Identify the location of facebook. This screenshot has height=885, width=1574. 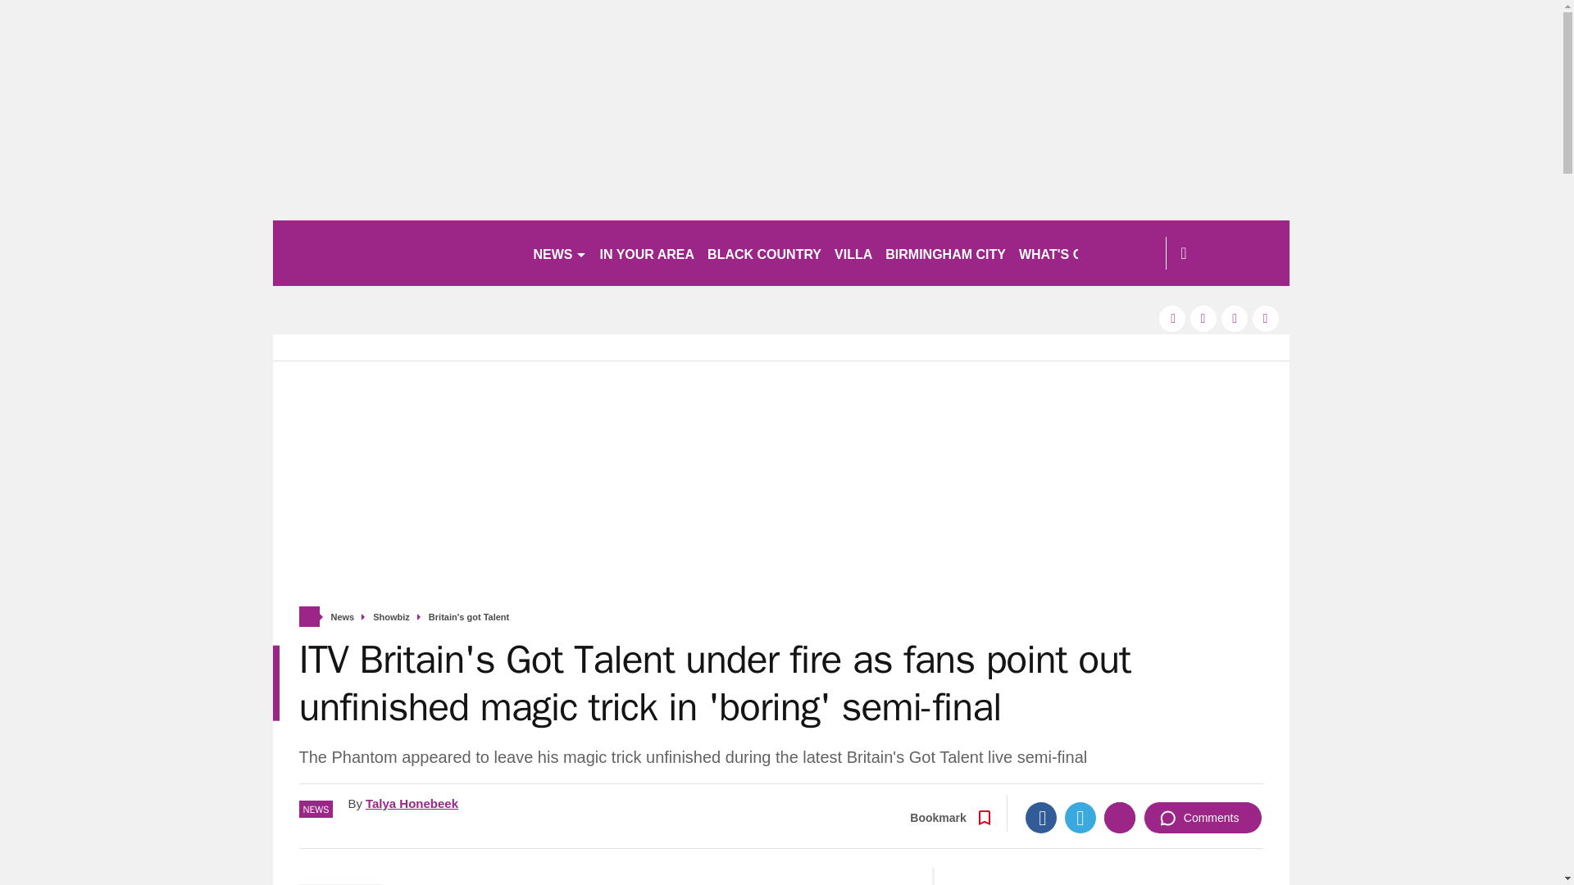
(1171, 318).